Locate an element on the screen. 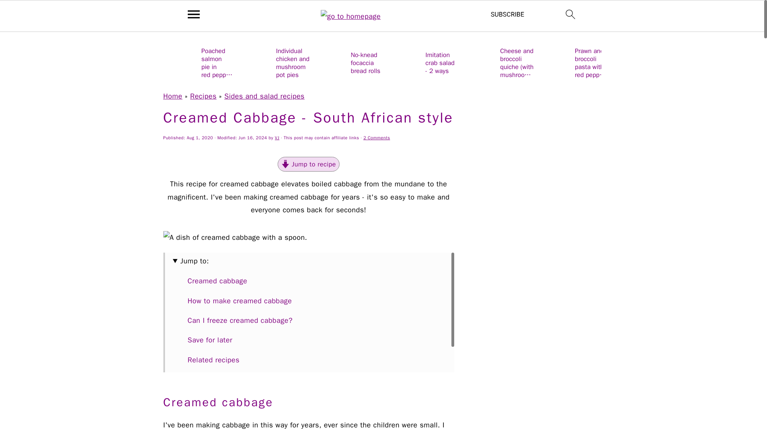 This screenshot has height=431, width=767. Poached salmon pie in red pepper sauce is located at coordinates (199, 62).